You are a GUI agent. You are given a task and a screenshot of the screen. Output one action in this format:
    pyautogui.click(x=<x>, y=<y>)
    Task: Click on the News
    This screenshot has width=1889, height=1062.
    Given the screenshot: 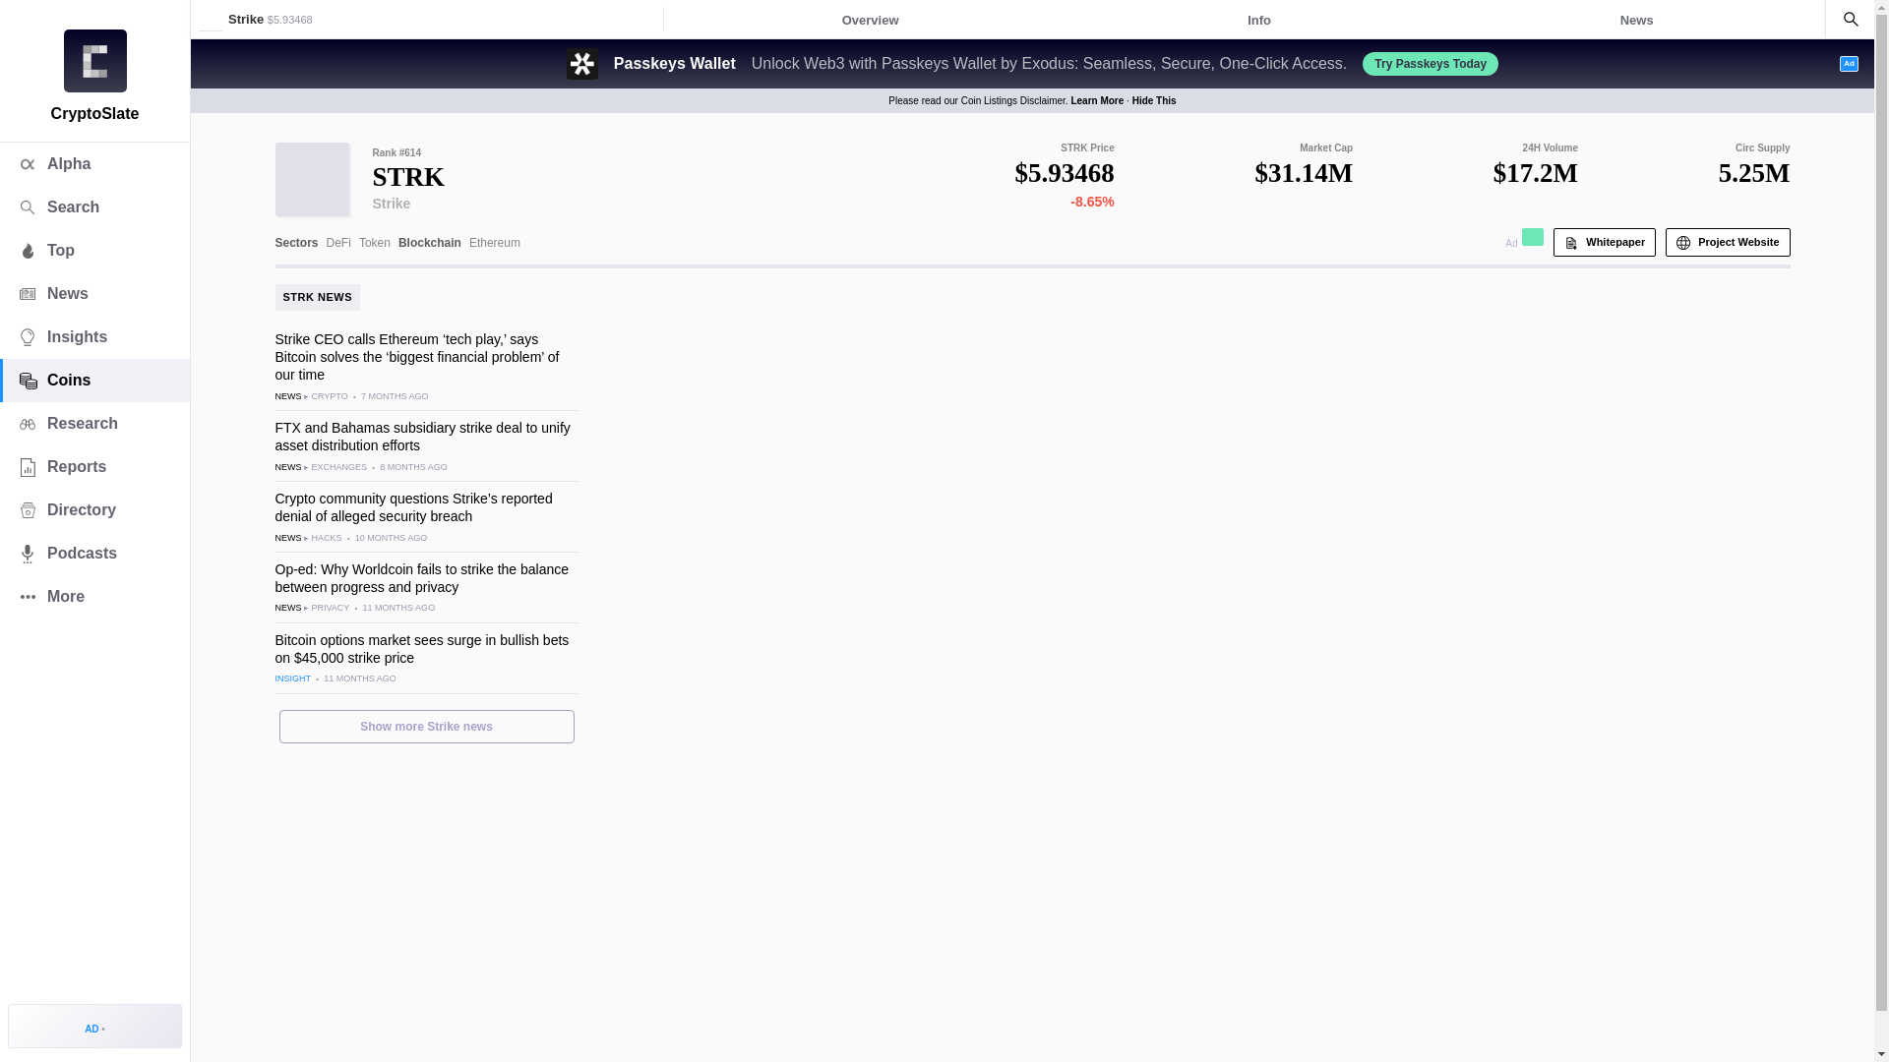 What is the action you would take?
    pyautogui.click(x=94, y=293)
    